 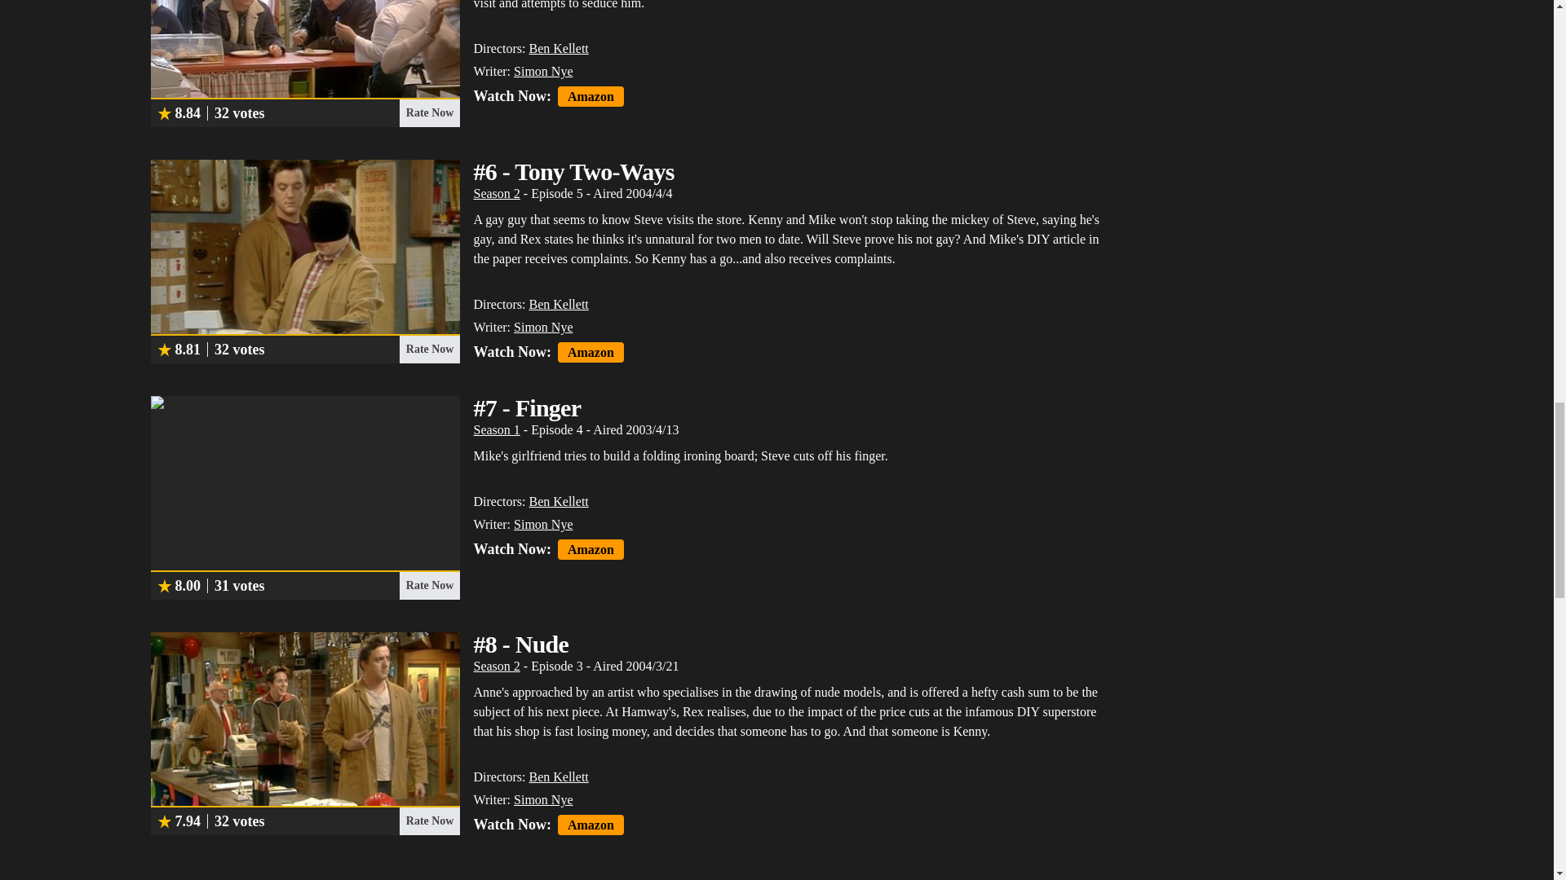 What do you see at coordinates (558, 48) in the screenshot?
I see `Ben Kellett` at bounding box center [558, 48].